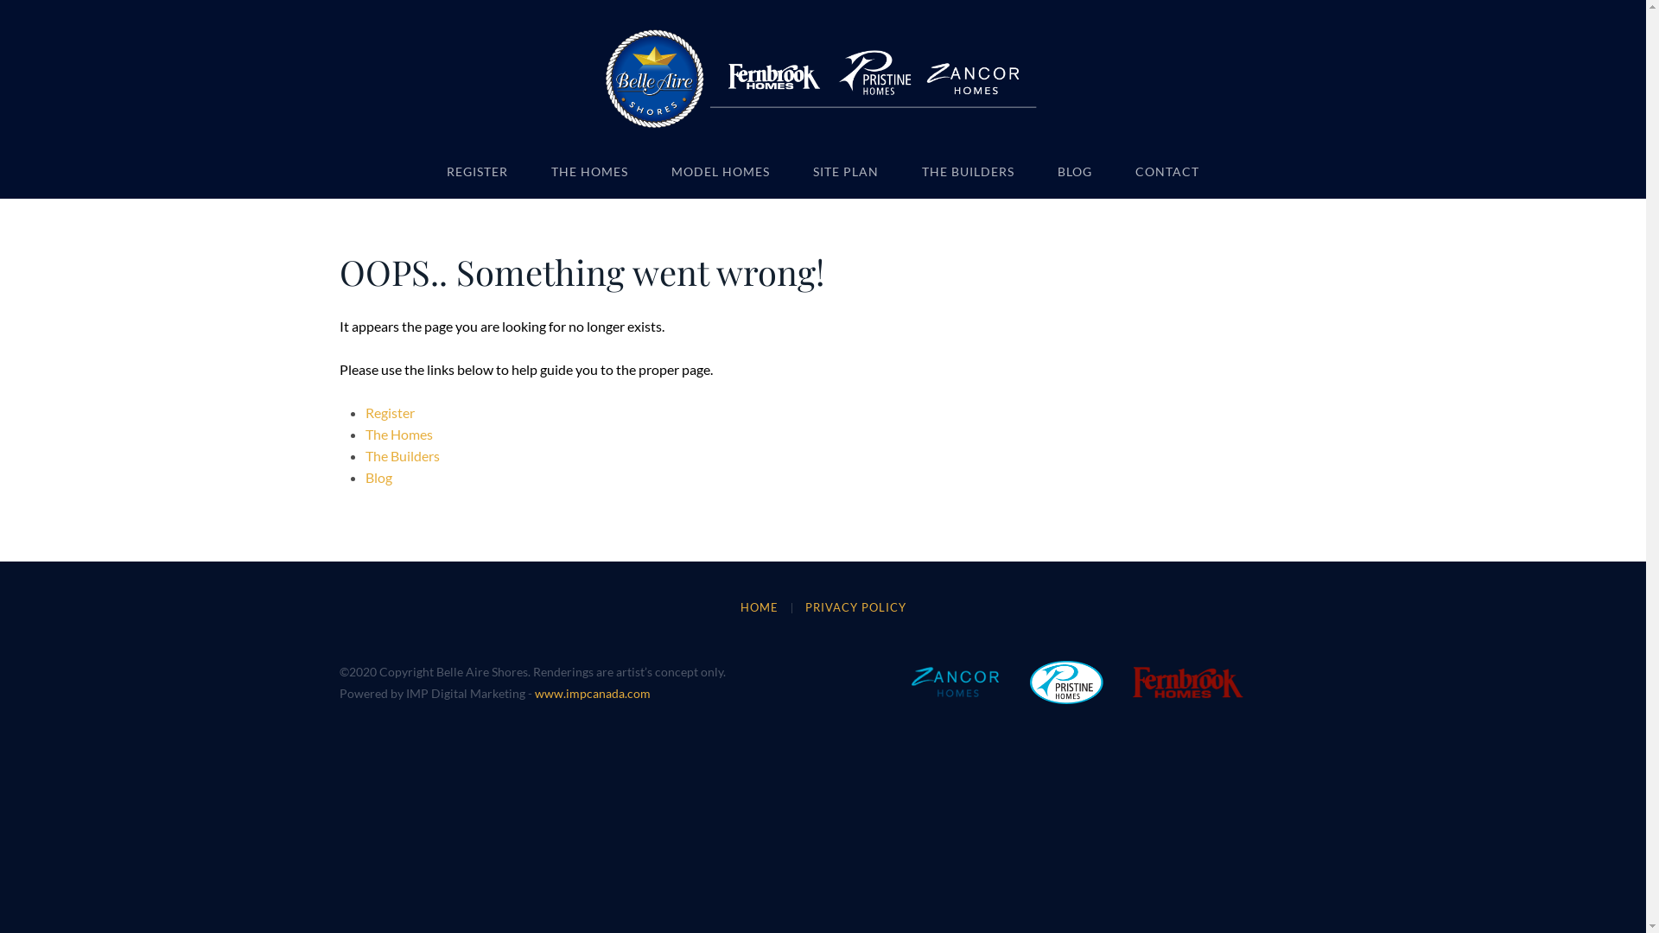  I want to click on PRIVACY POLICY, so click(855, 607).